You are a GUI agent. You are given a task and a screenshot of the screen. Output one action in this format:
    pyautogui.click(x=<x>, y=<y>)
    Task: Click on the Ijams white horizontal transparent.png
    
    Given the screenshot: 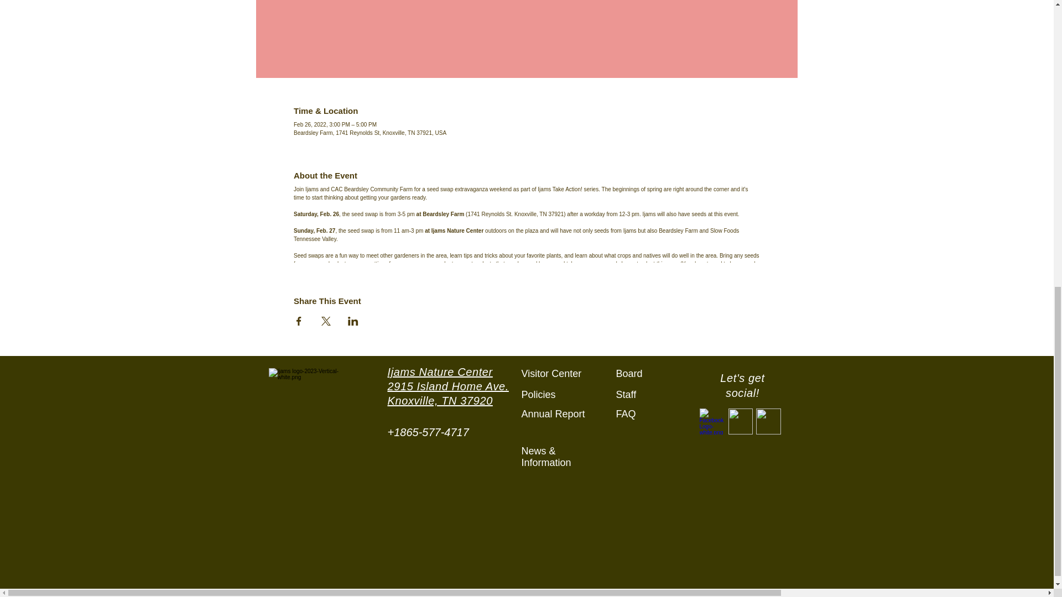 What is the action you would take?
    pyautogui.click(x=314, y=408)
    